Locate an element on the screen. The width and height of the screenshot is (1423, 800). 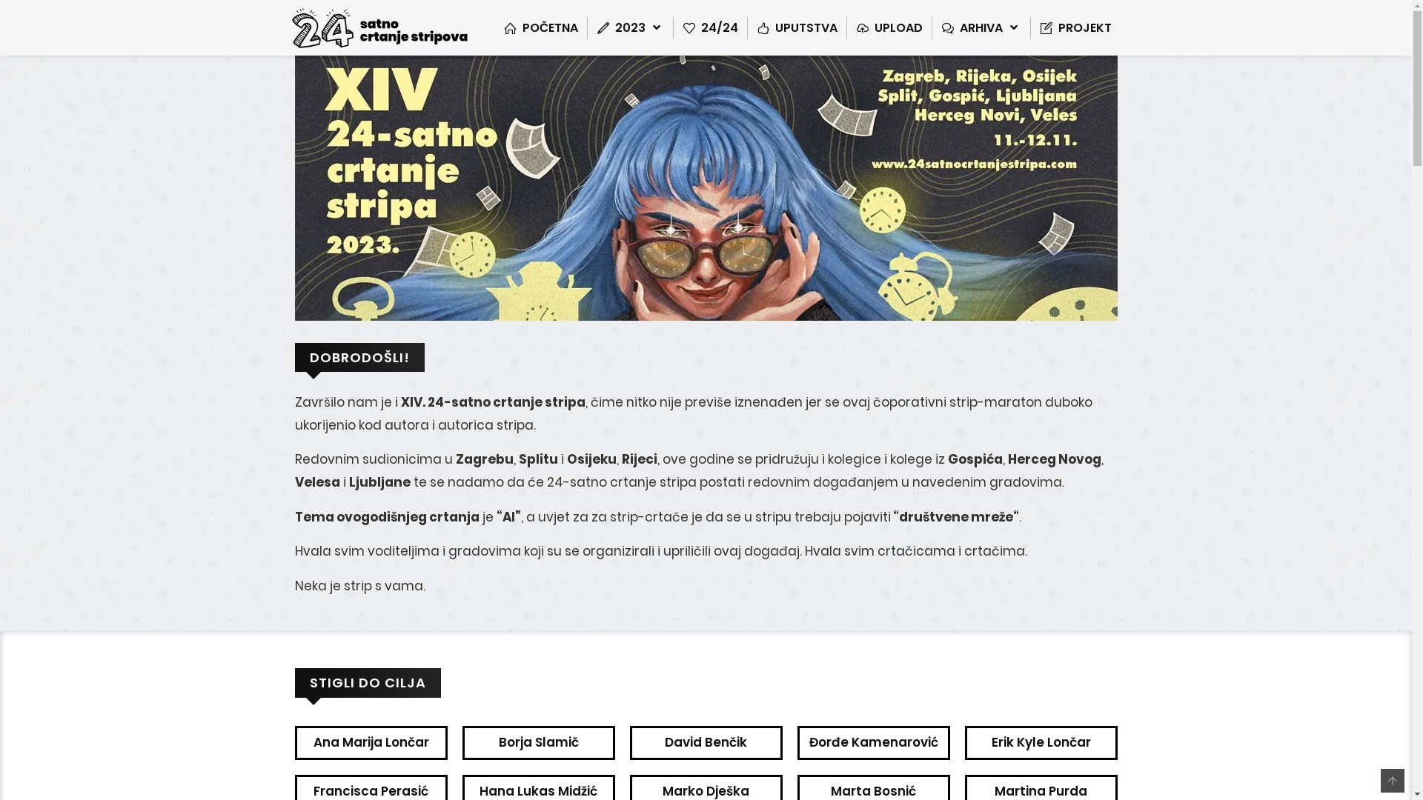
2023 is located at coordinates (631, 28).